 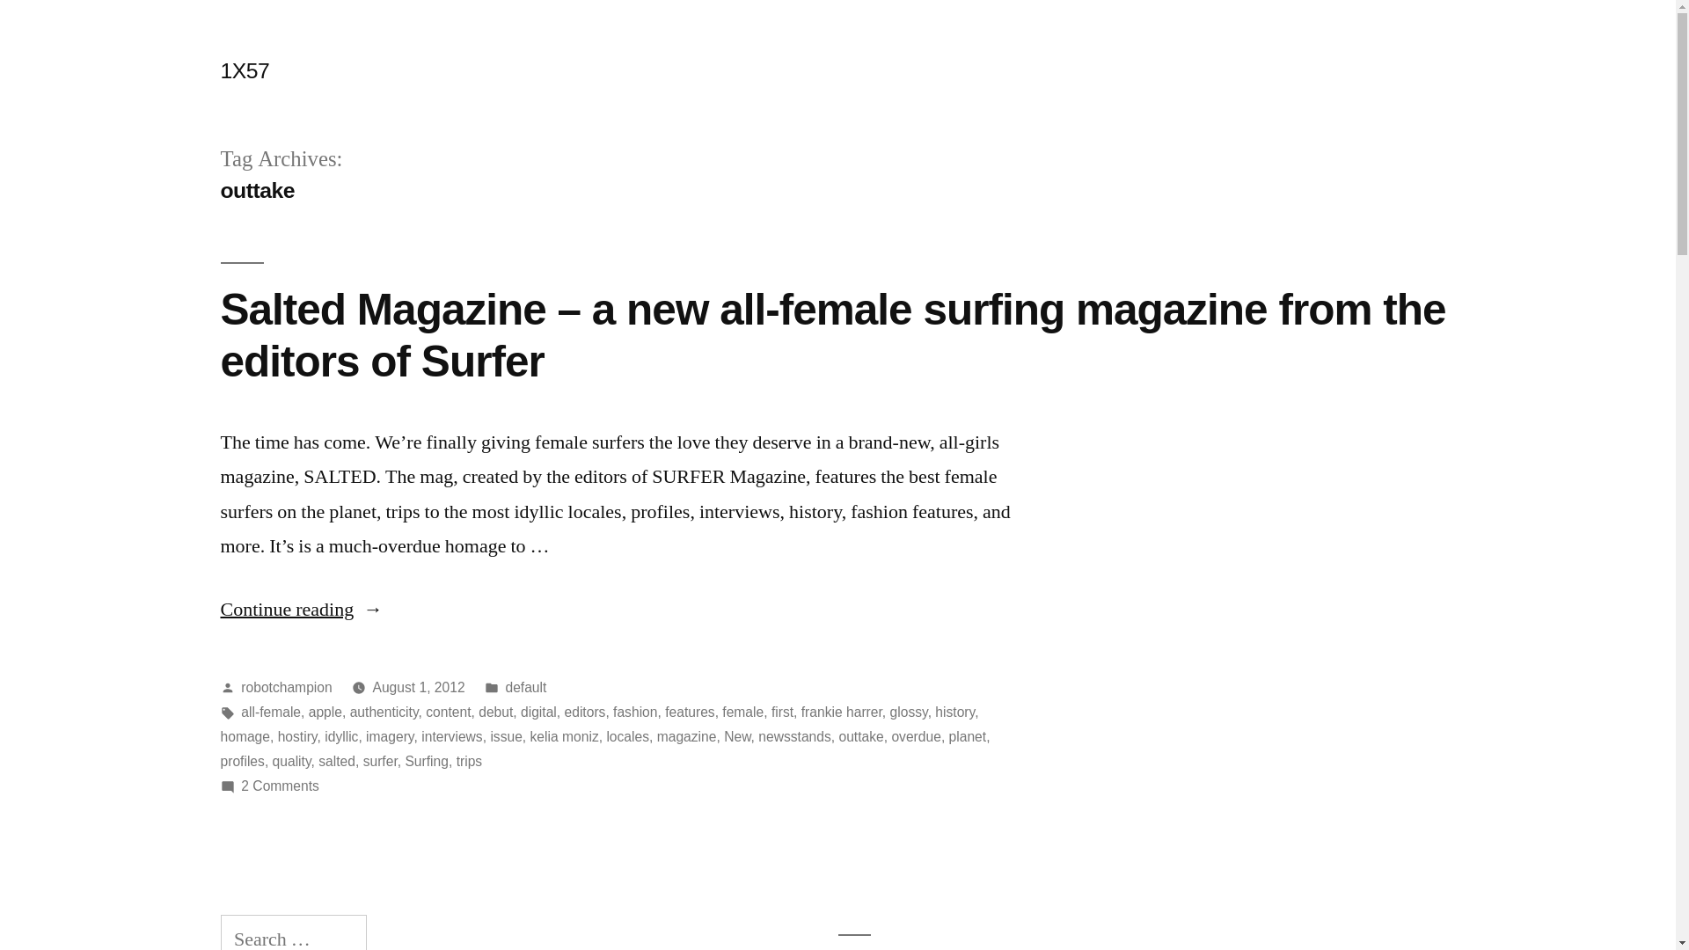 I want to click on issue, so click(x=506, y=737).